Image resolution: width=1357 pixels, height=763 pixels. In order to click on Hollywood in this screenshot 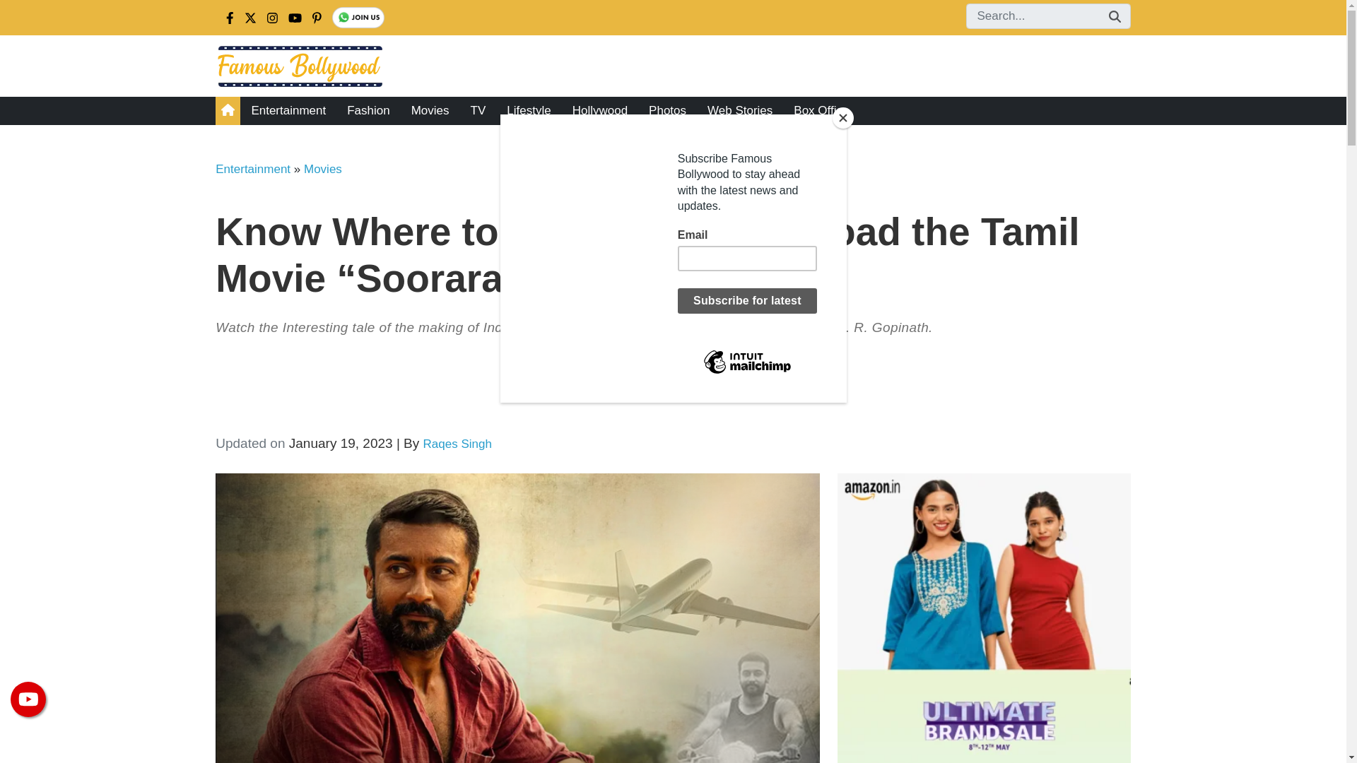, I will do `click(599, 111)`.